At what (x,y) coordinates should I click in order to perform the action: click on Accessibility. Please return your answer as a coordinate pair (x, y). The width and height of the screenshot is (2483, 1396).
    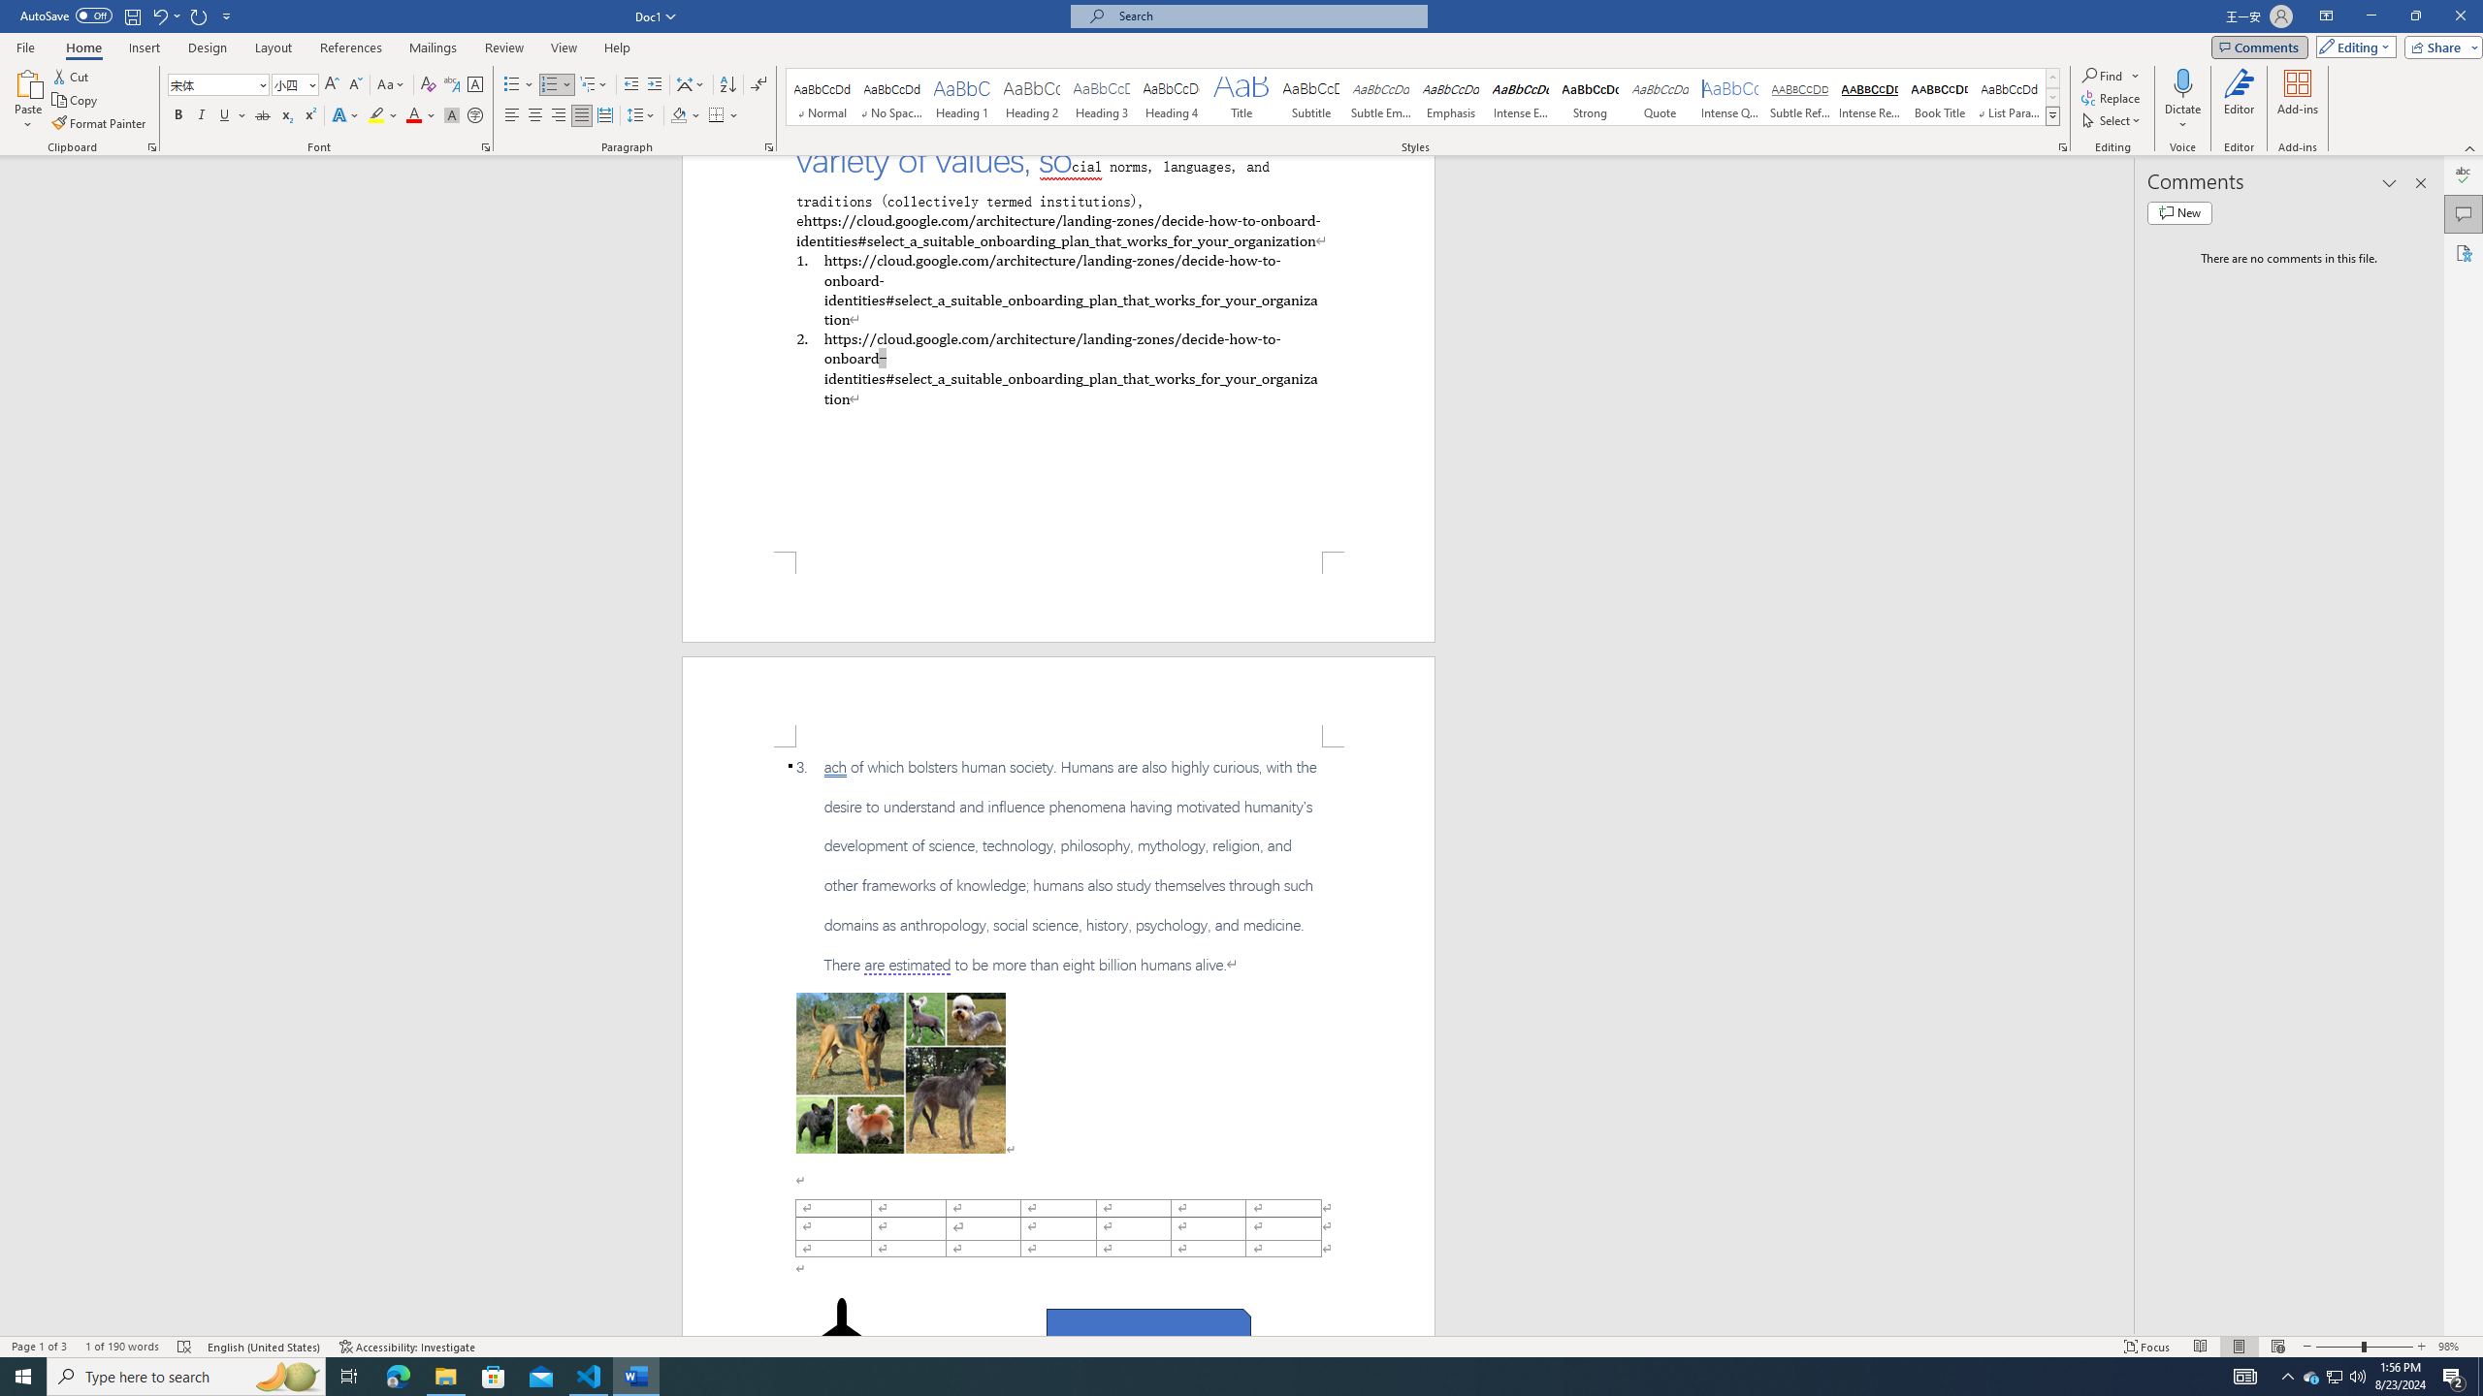
    Looking at the image, I should click on (2464, 252).